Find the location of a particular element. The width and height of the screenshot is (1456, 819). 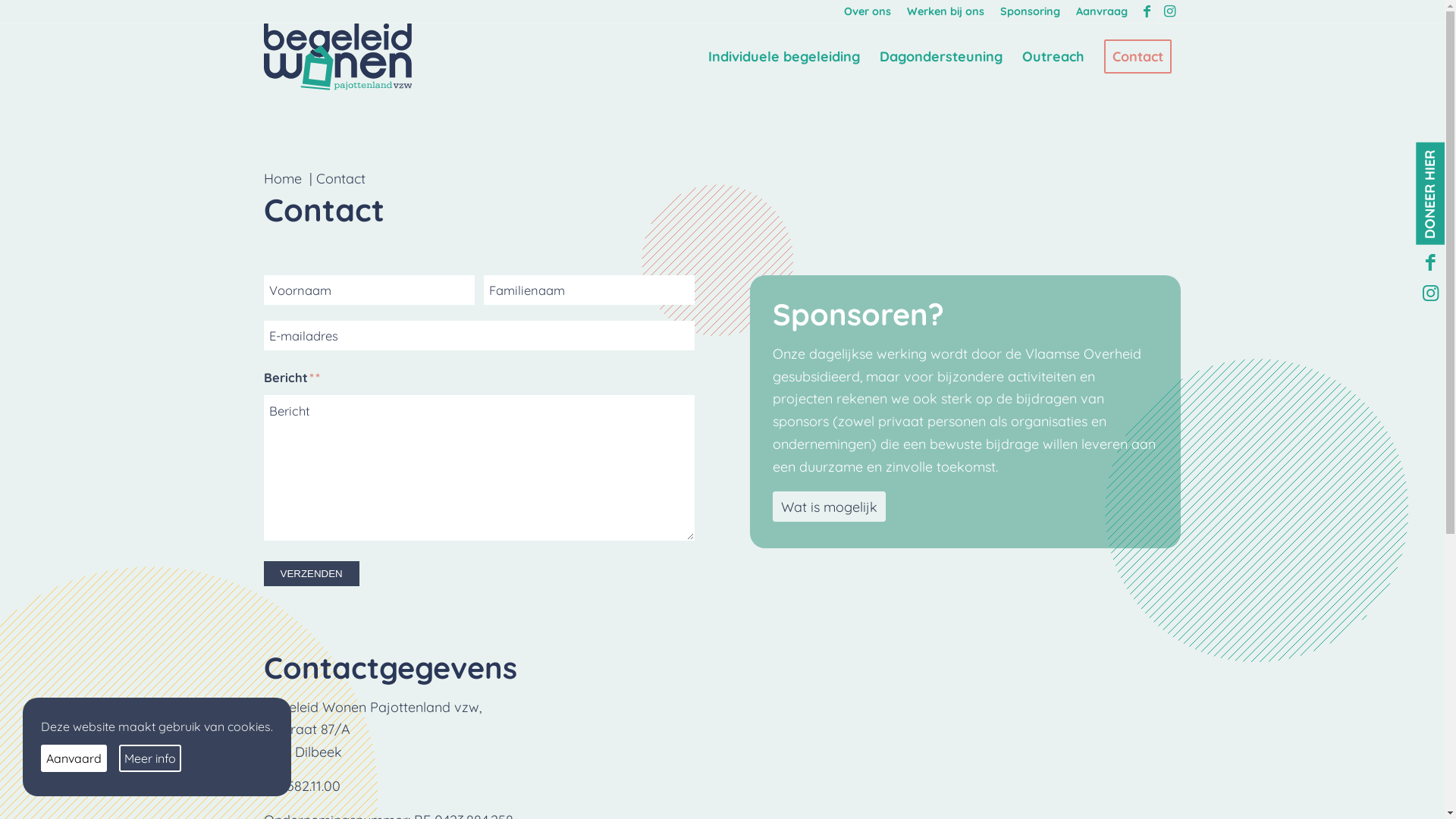

Aanvaard is located at coordinates (74, 758).